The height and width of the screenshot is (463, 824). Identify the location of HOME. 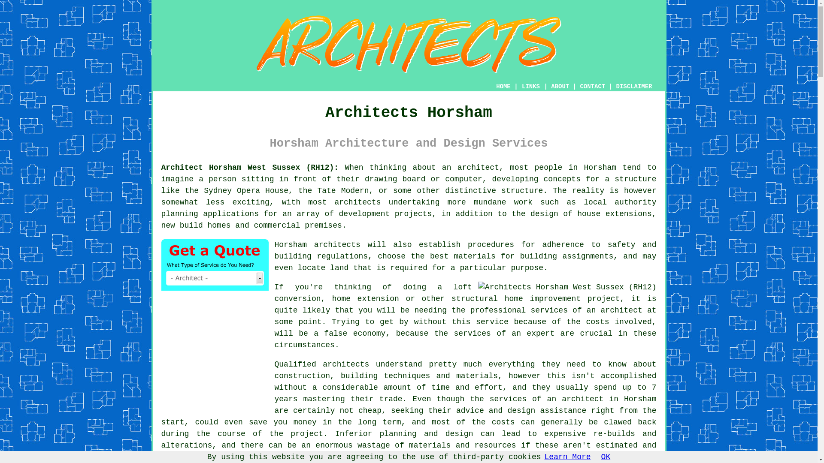
(503, 87).